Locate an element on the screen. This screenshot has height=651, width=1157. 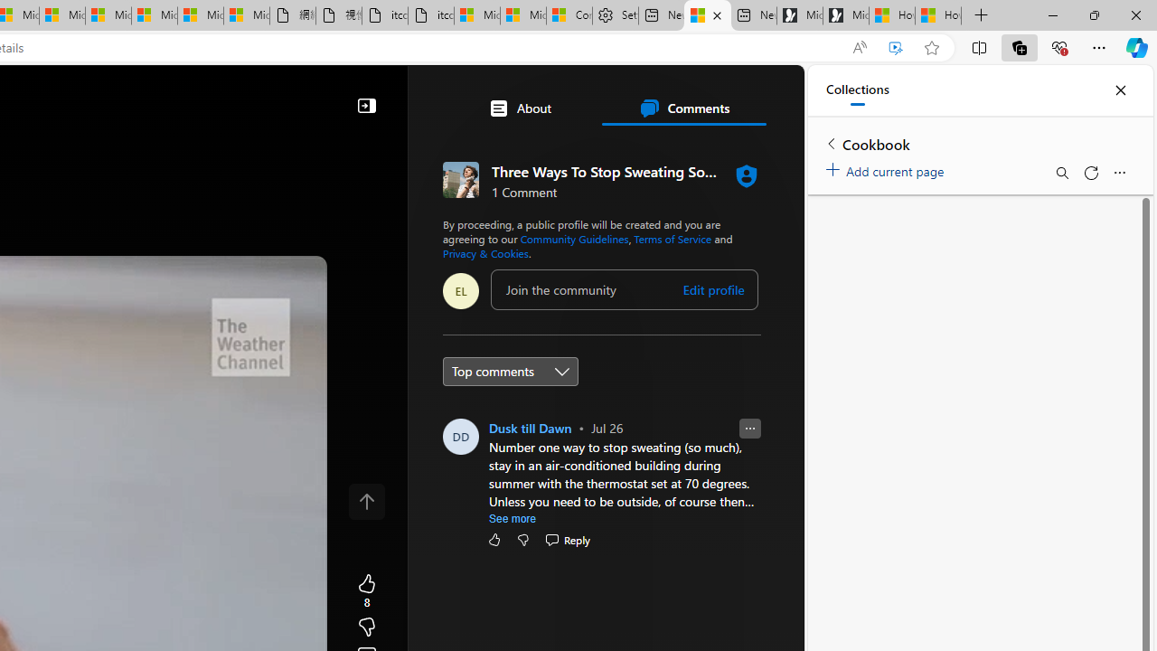
Notifications is located at coordinates (727, 95).